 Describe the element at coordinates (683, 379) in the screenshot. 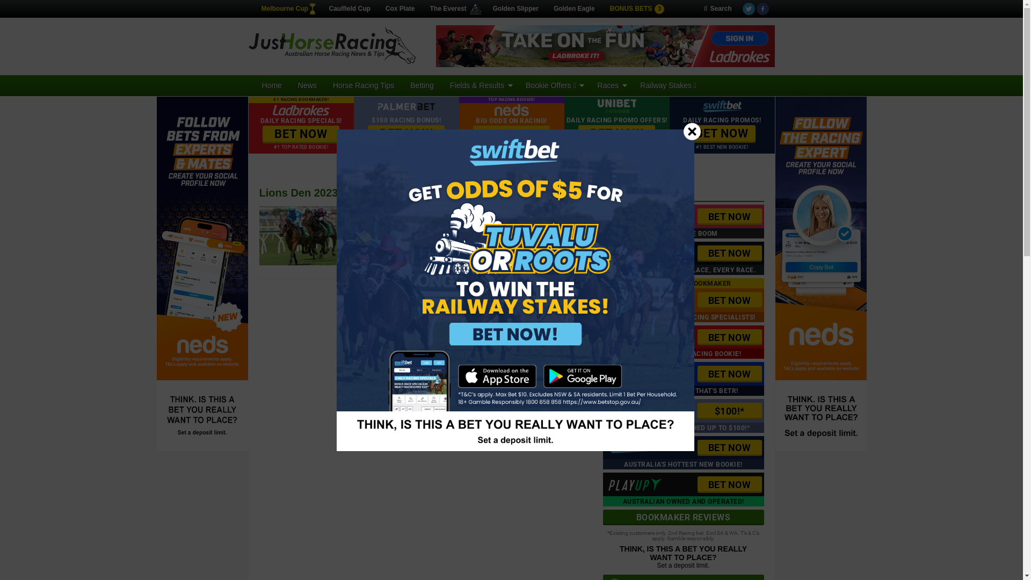

I see `BET NOW
BET WITH A BOOKIE THAT'S BETR!` at that location.